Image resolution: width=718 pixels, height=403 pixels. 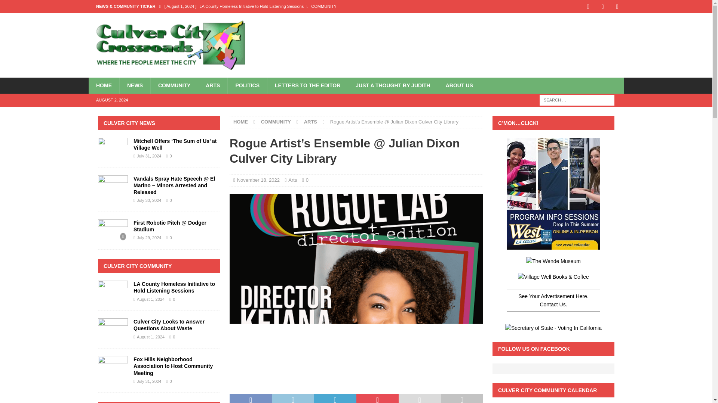 What do you see at coordinates (104, 85) in the screenshot?
I see `HOME` at bounding box center [104, 85].